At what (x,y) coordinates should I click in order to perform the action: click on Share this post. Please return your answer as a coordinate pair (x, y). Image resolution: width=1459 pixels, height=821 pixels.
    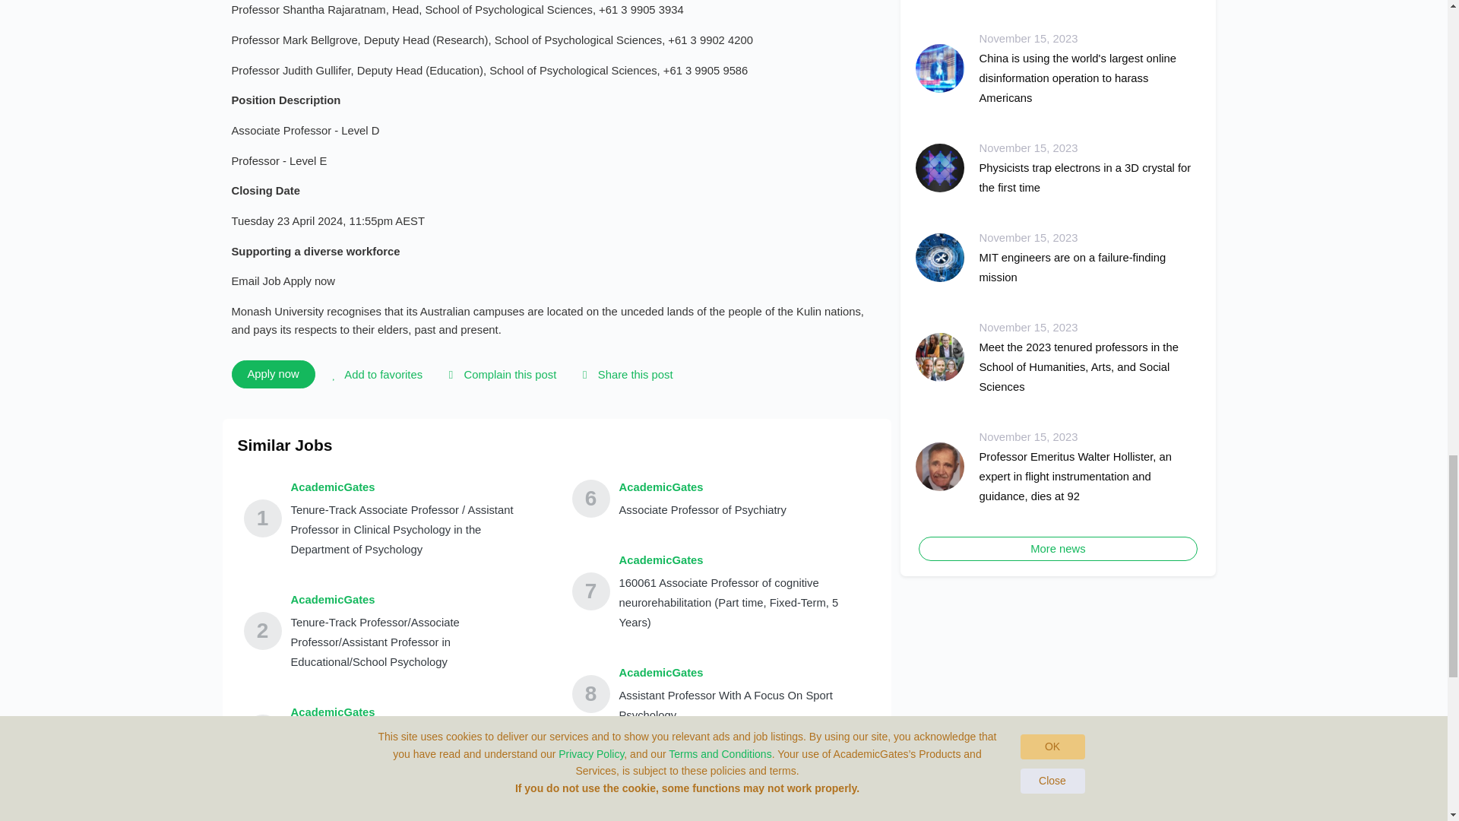
    Looking at the image, I should click on (625, 374).